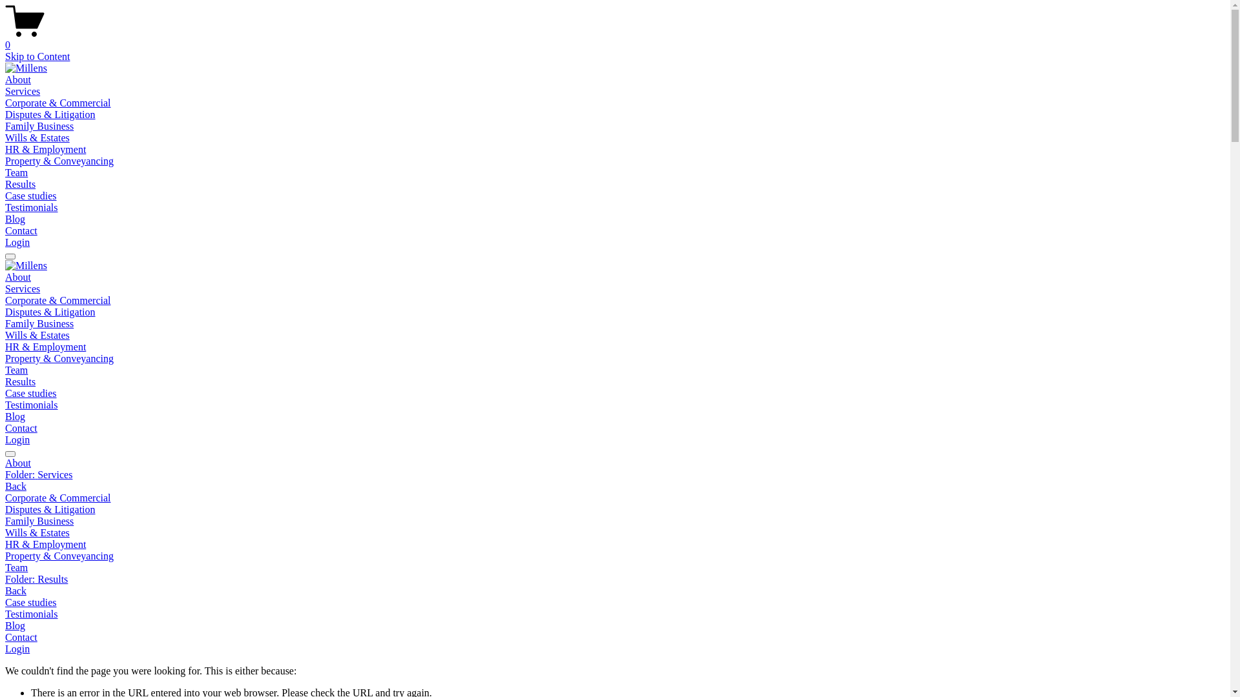 Image resolution: width=1240 pixels, height=697 pixels. Describe the element at coordinates (615, 39) in the screenshot. I see `0` at that location.